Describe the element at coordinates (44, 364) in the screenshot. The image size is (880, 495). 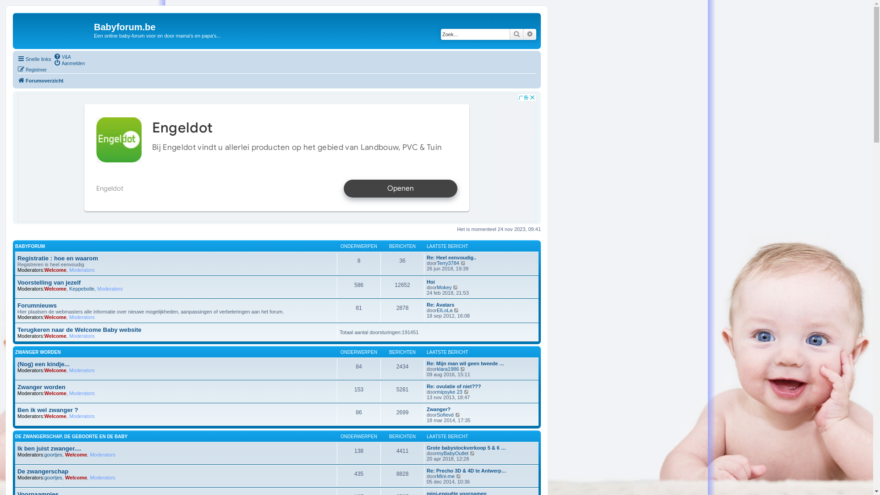
I see `(Nog) een kindje...` at that location.